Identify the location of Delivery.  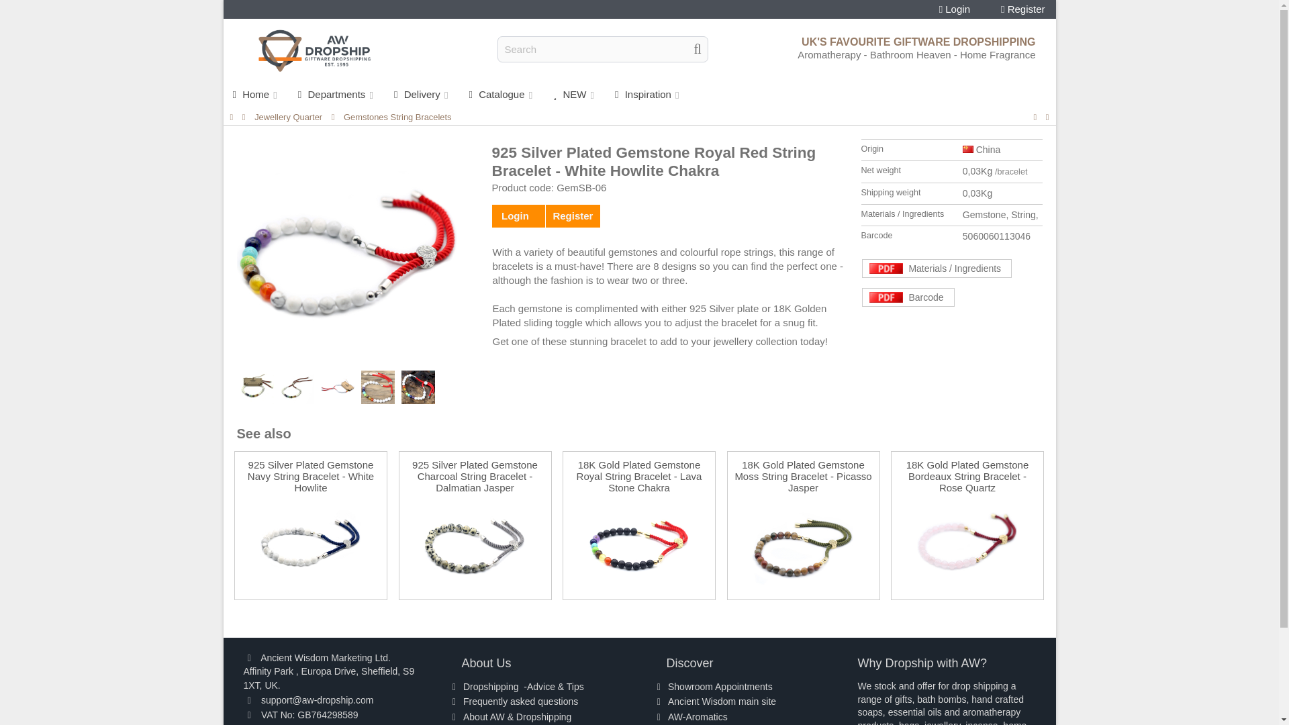
(422, 94).